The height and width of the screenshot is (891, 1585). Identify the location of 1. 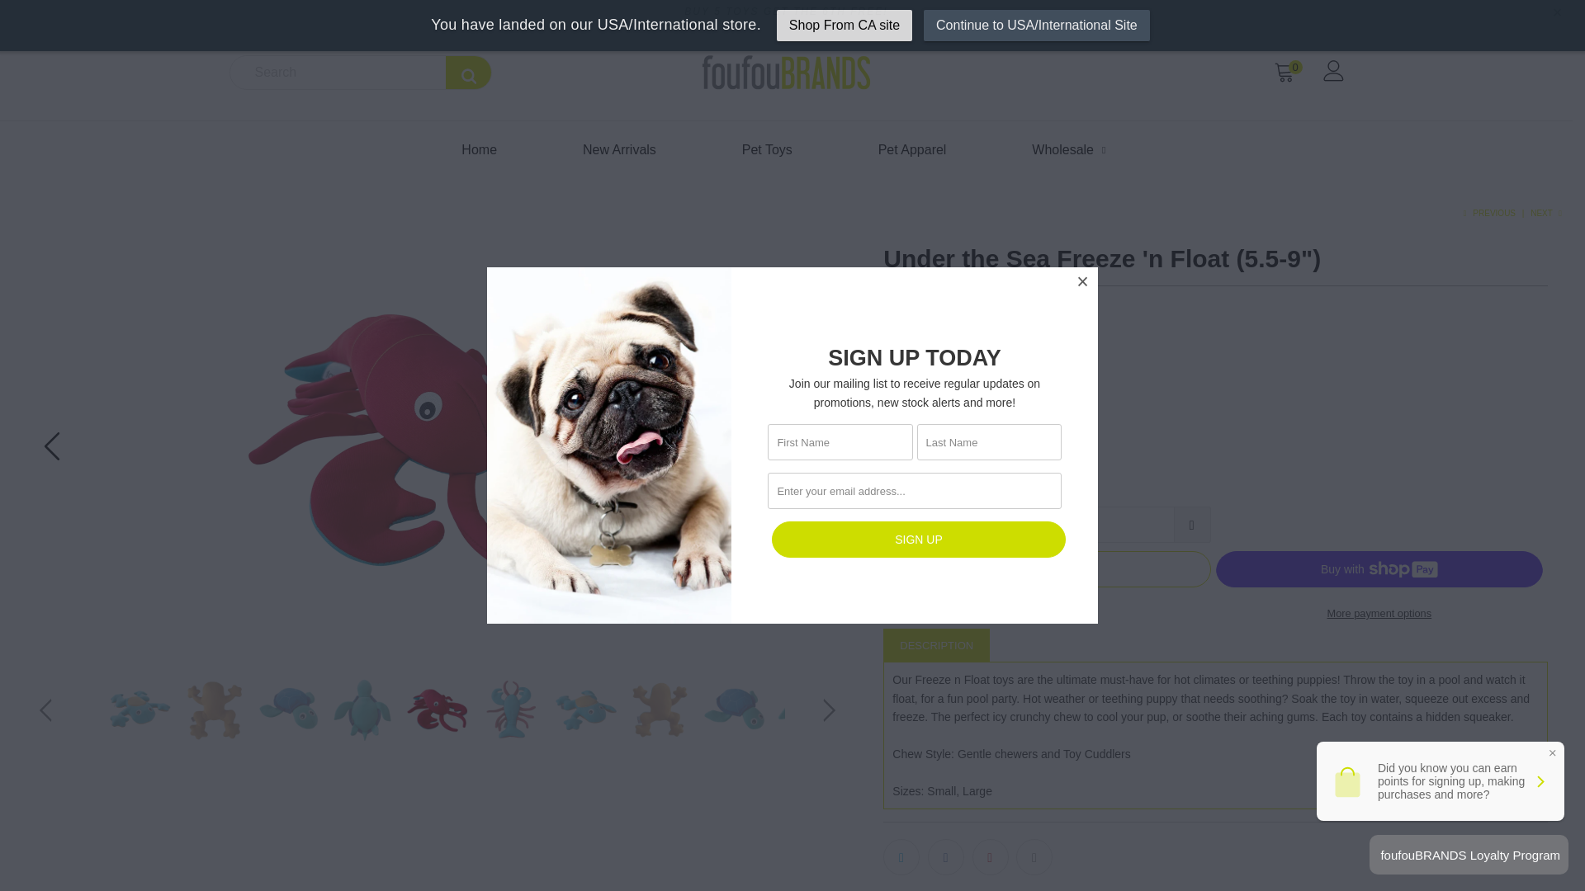
(1047, 525).